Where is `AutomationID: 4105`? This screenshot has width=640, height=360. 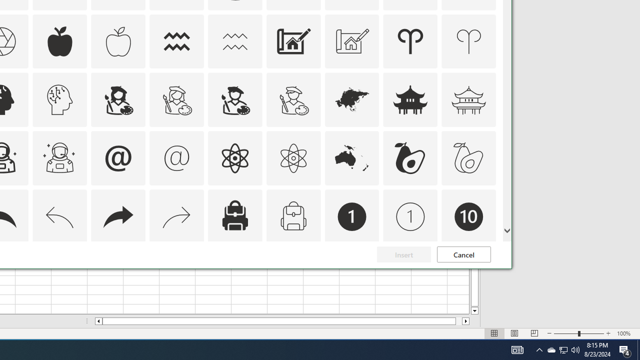
AutomationID: 4105 is located at coordinates (517, 350).